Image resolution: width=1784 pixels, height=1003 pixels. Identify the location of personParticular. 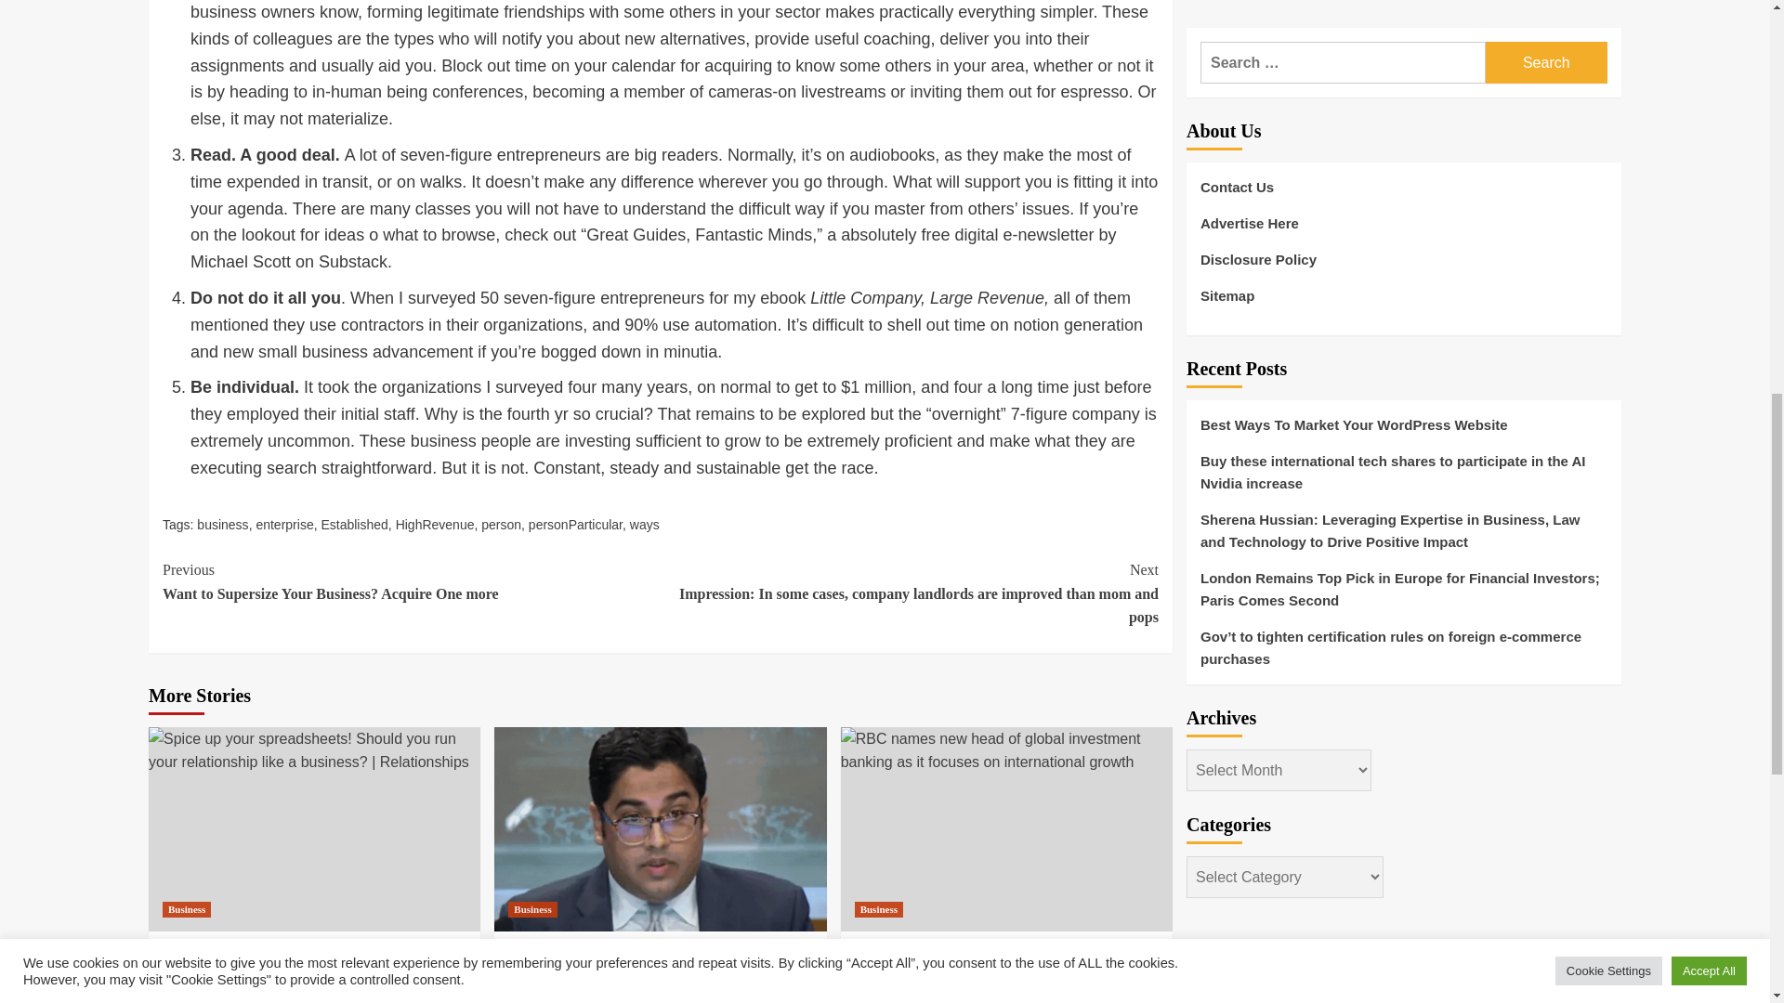
(575, 525).